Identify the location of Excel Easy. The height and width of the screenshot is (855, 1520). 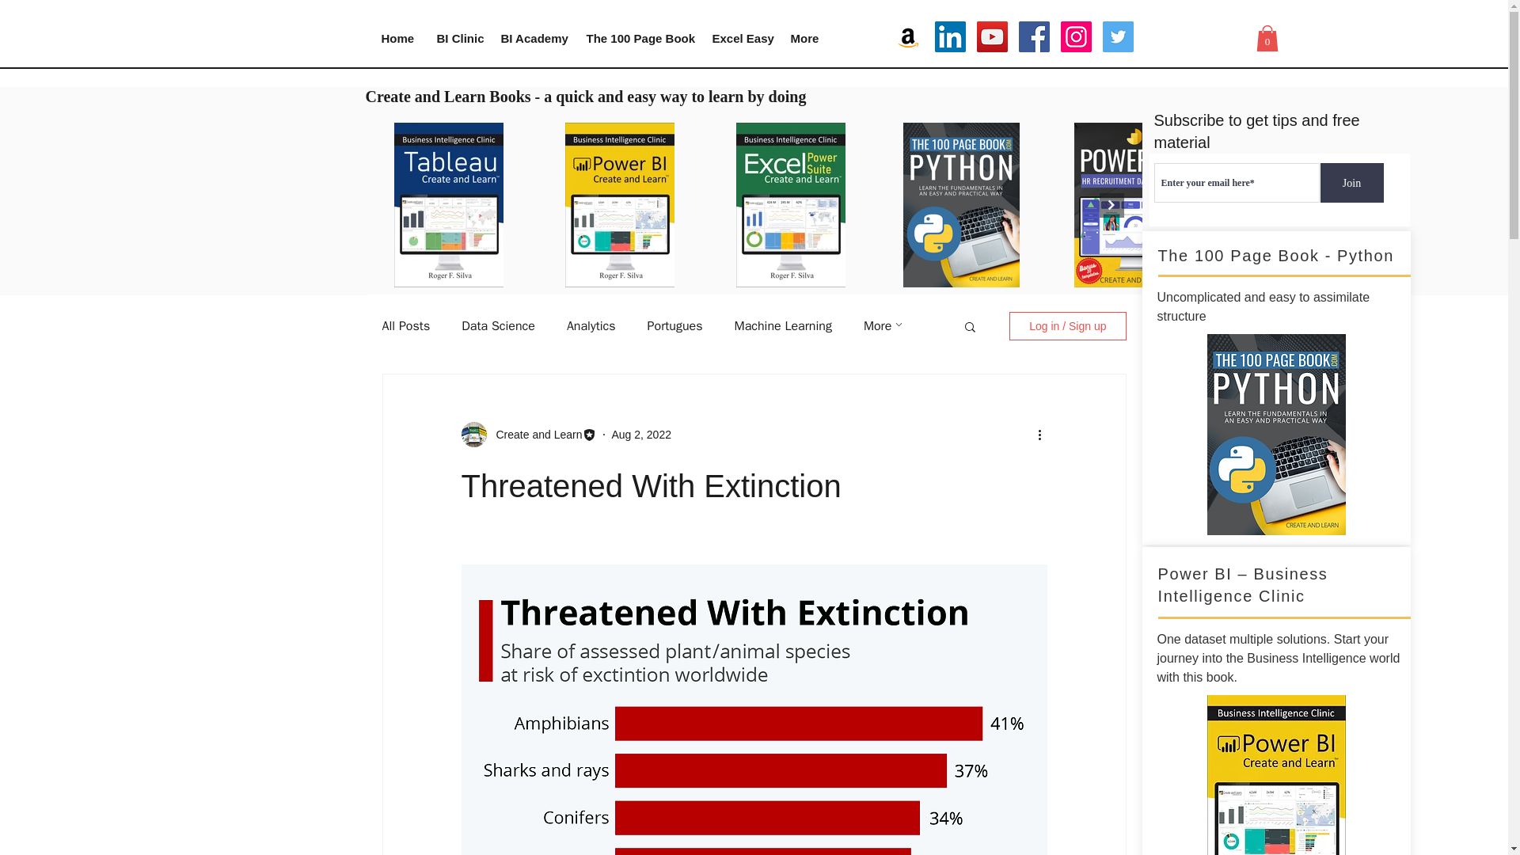
(739, 38).